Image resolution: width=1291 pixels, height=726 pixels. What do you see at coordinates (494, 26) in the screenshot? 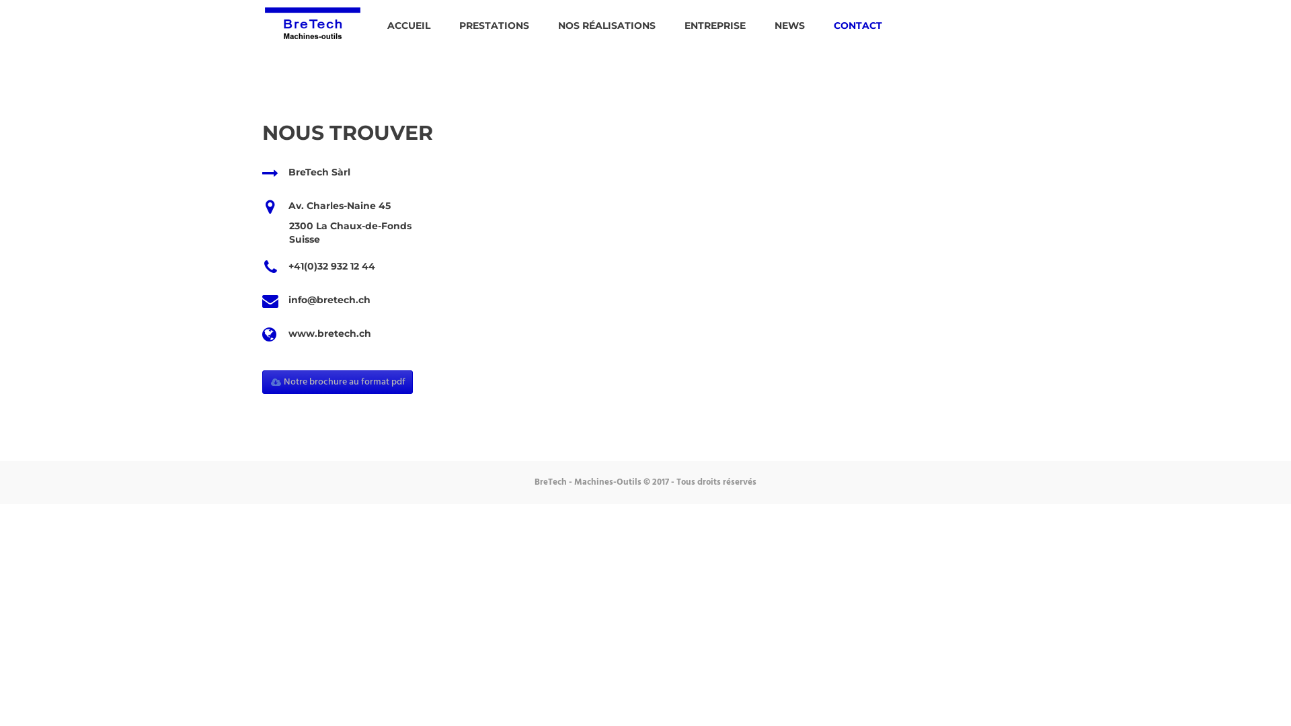
I see `PRESTATIONS` at bounding box center [494, 26].